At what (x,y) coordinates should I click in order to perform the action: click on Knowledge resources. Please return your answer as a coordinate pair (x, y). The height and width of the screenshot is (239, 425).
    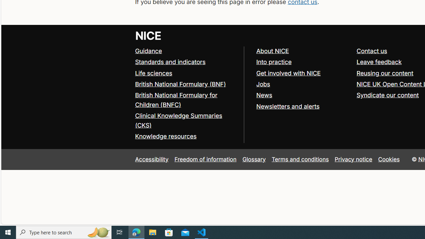
    Looking at the image, I should click on (186, 136).